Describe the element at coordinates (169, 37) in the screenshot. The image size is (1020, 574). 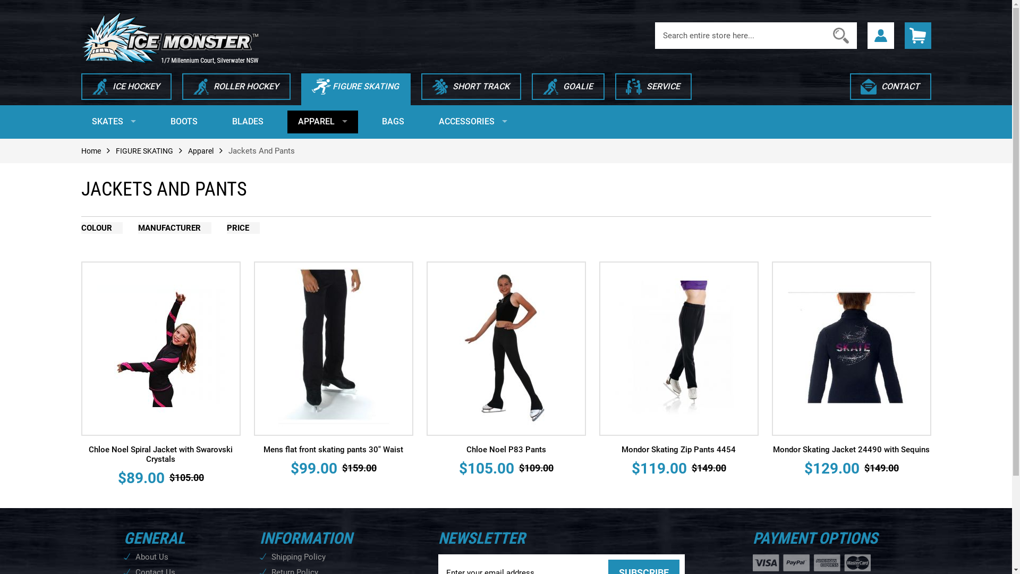
I see `Ice Monster` at that location.